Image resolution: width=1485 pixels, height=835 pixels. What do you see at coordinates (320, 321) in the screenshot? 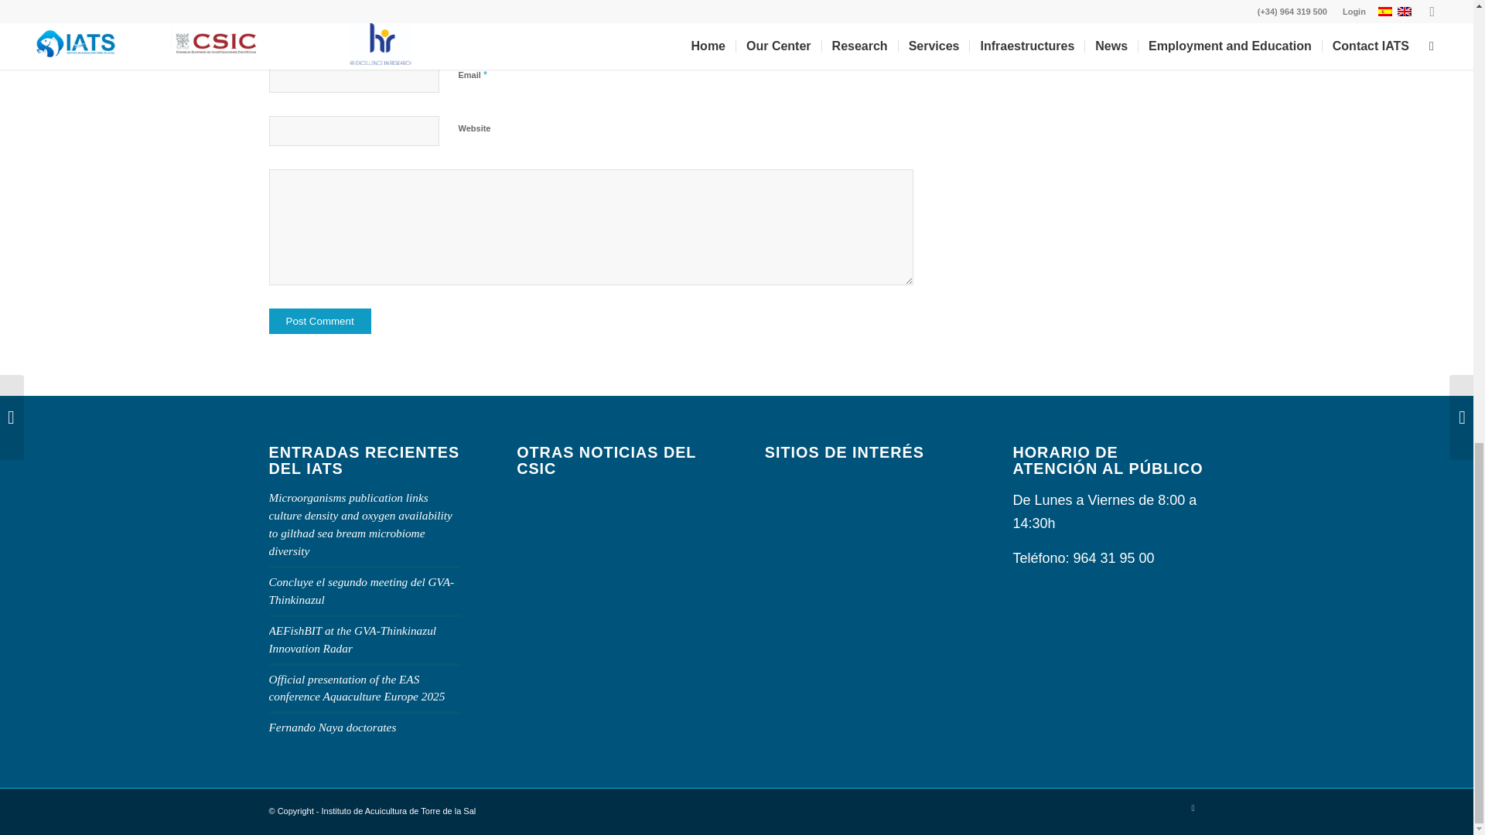
I see `Post Comment` at bounding box center [320, 321].